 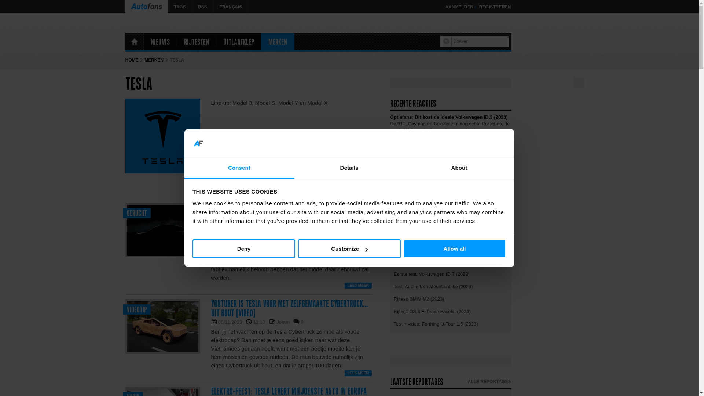 What do you see at coordinates (154, 60) in the screenshot?
I see `MERKEN` at bounding box center [154, 60].